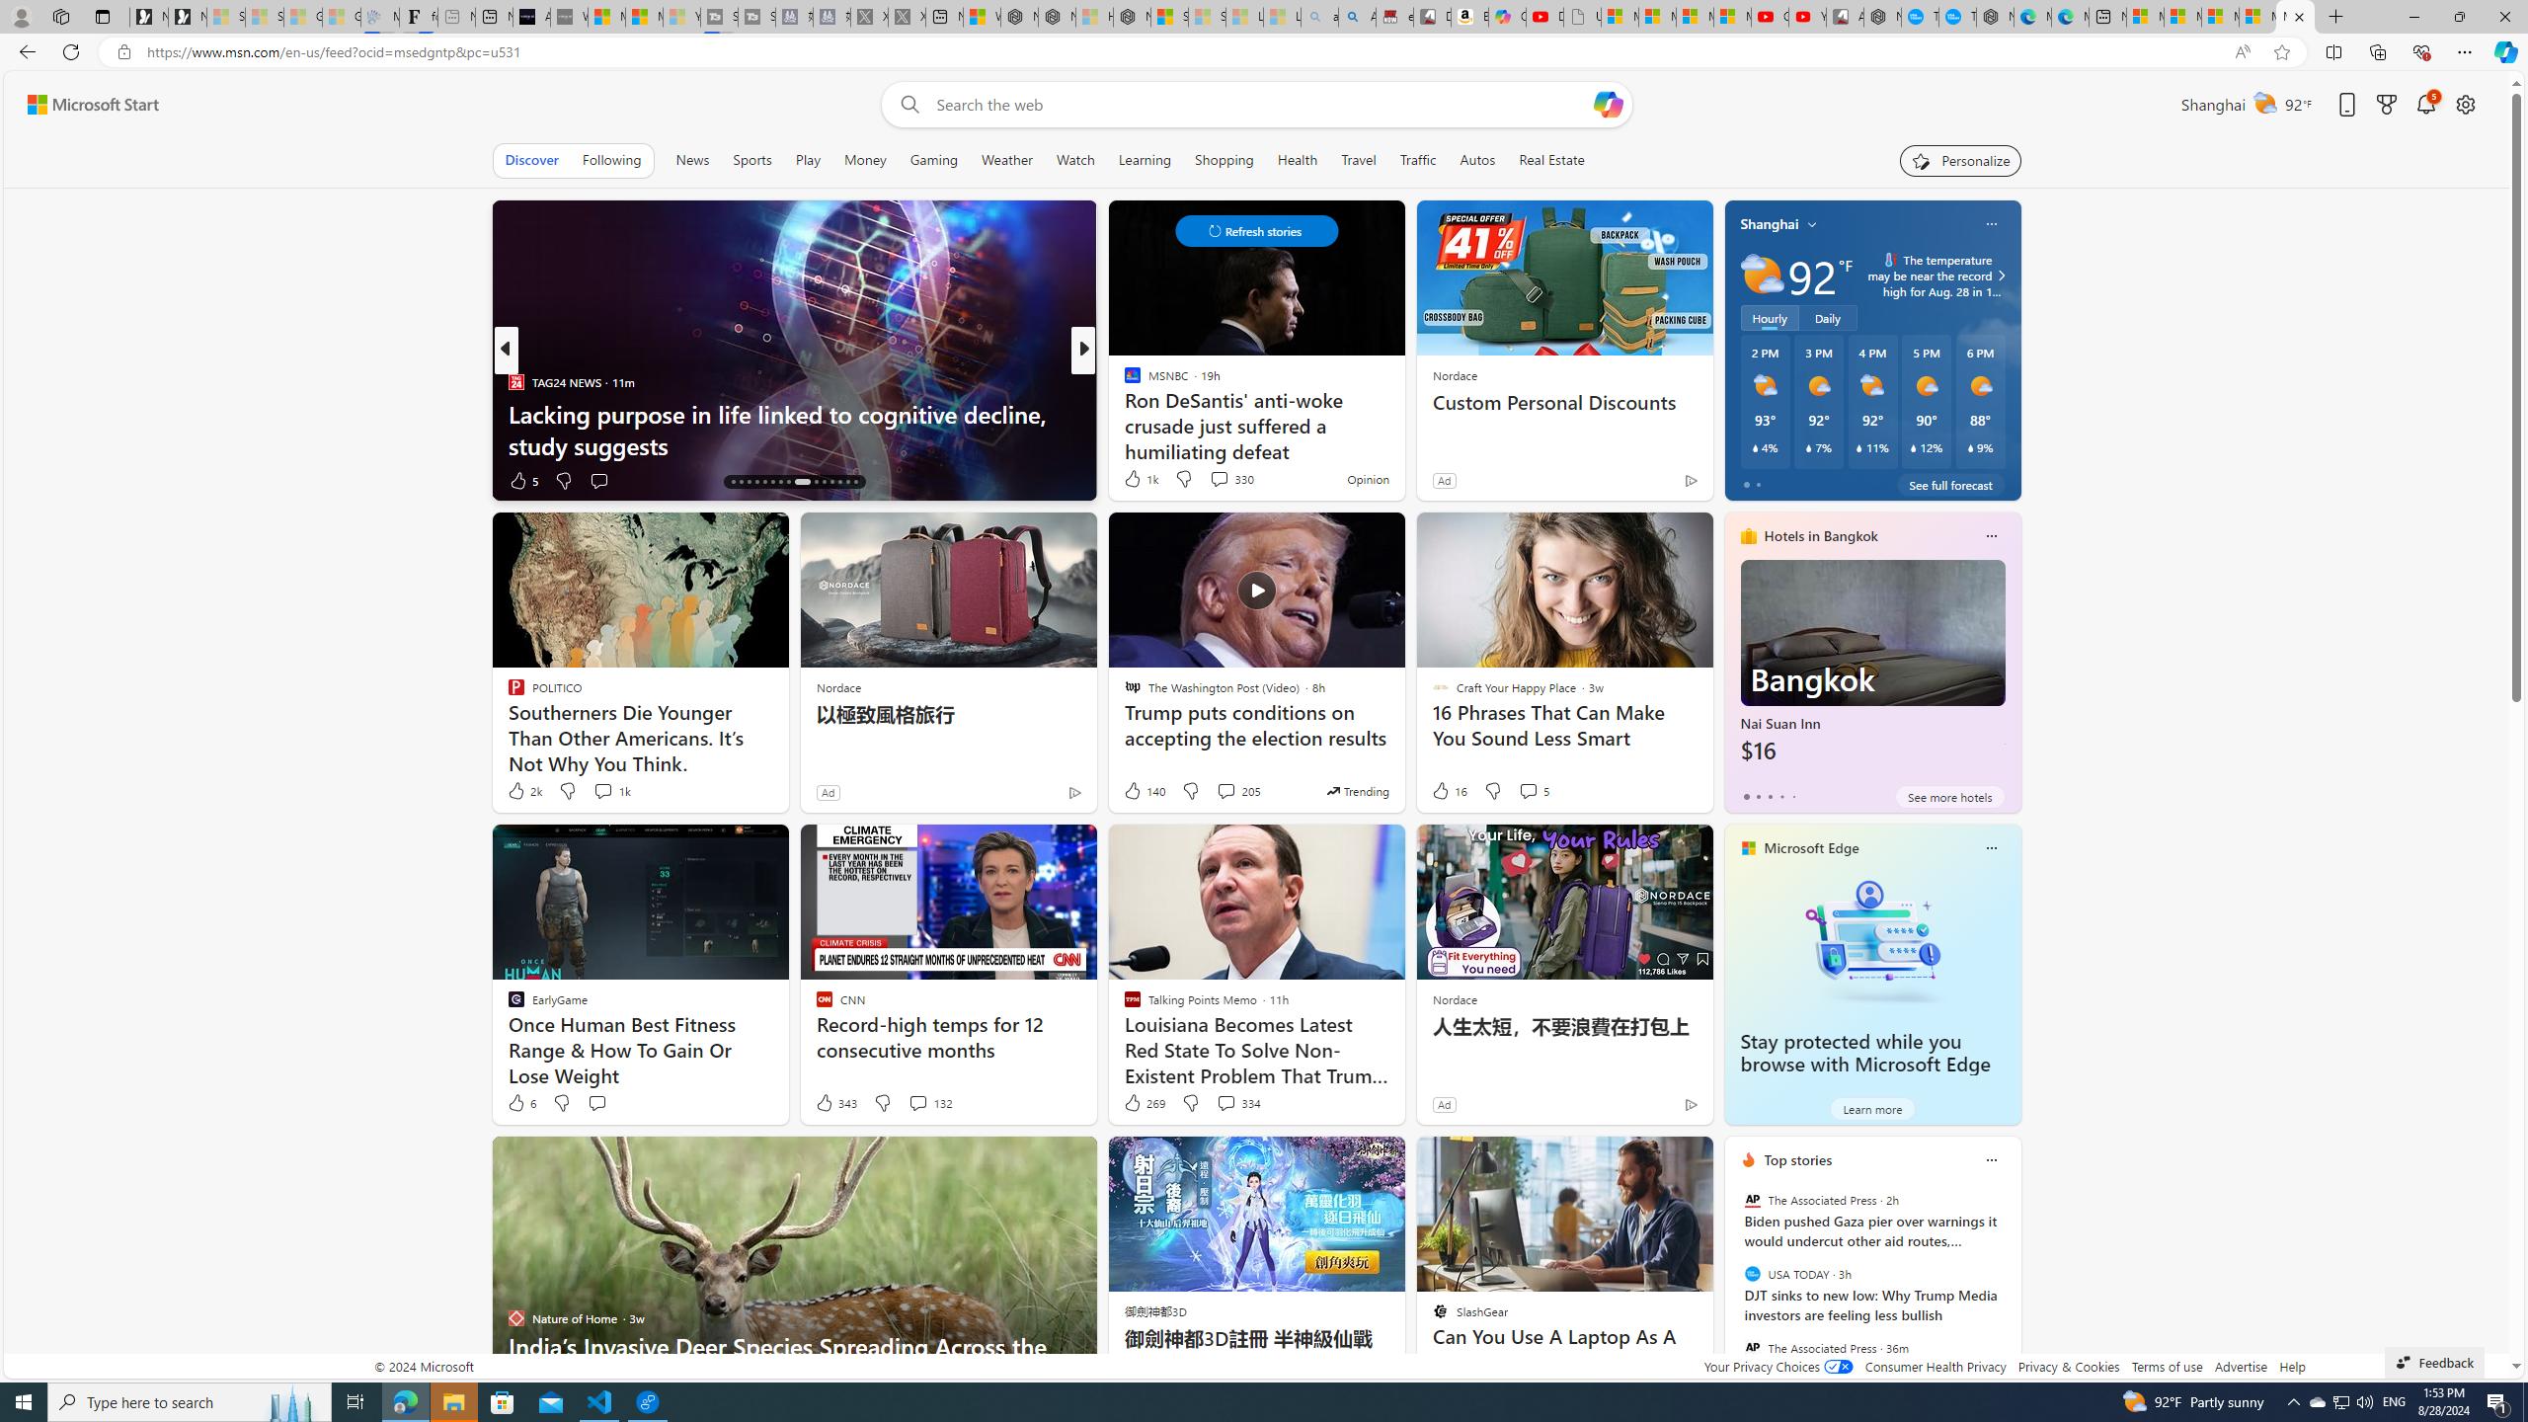 The image size is (2528, 1422). Describe the element at coordinates (1140, 478) in the screenshot. I see `1k Like` at that location.